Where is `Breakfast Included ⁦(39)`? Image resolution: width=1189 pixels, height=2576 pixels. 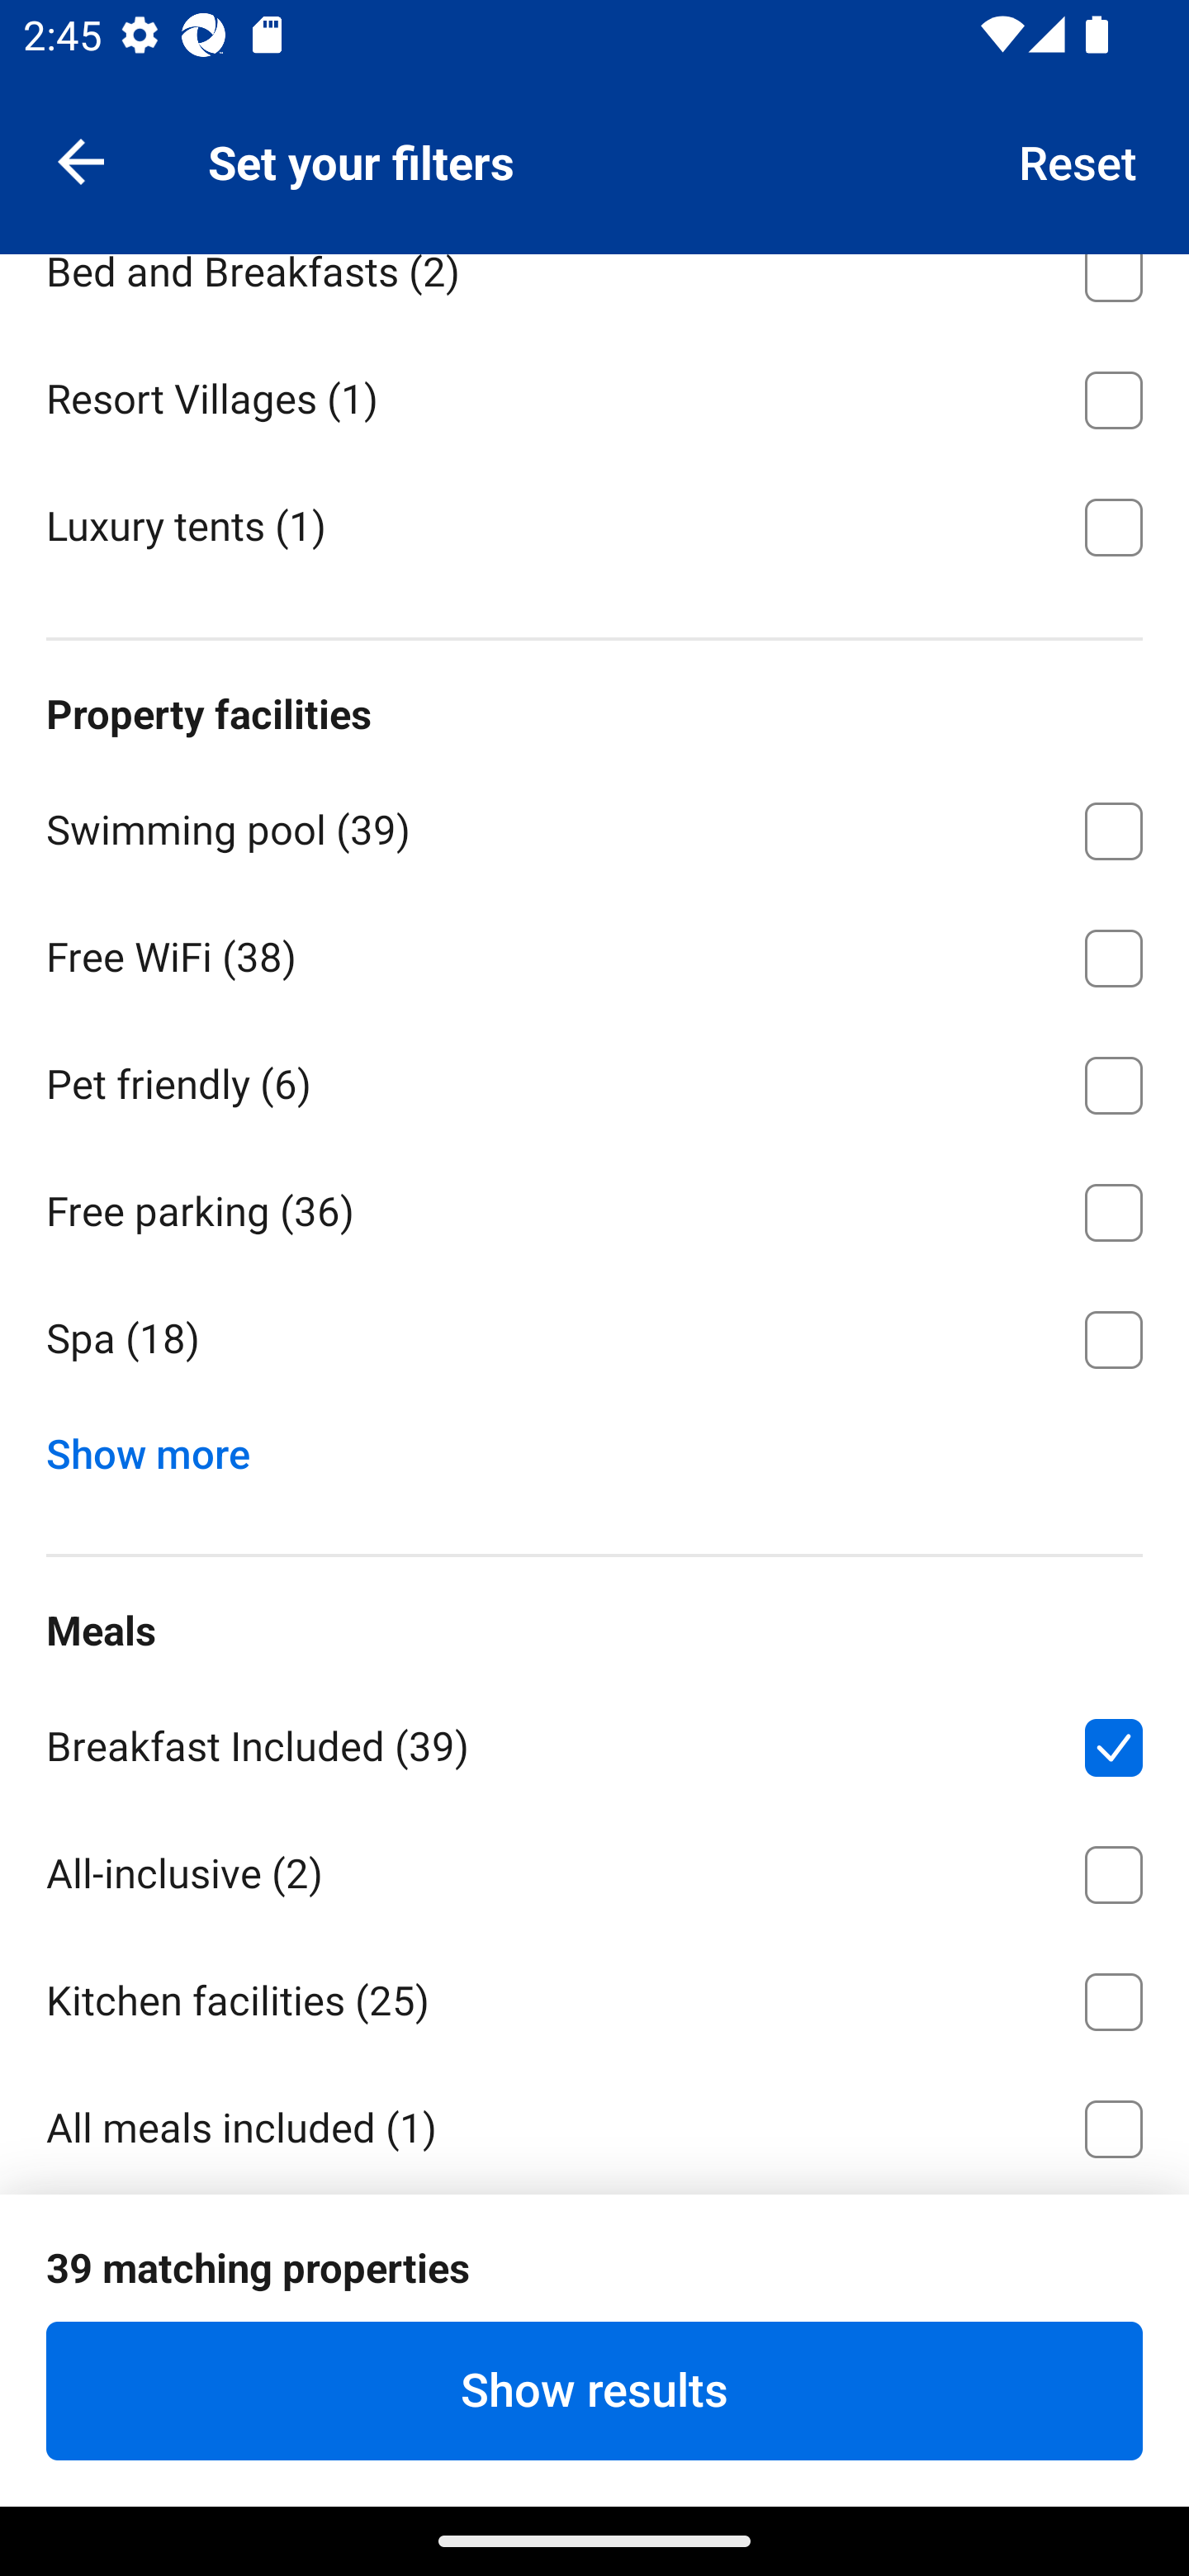
Breakfast Included ⁦(39) is located at coordinates (594, 1742).